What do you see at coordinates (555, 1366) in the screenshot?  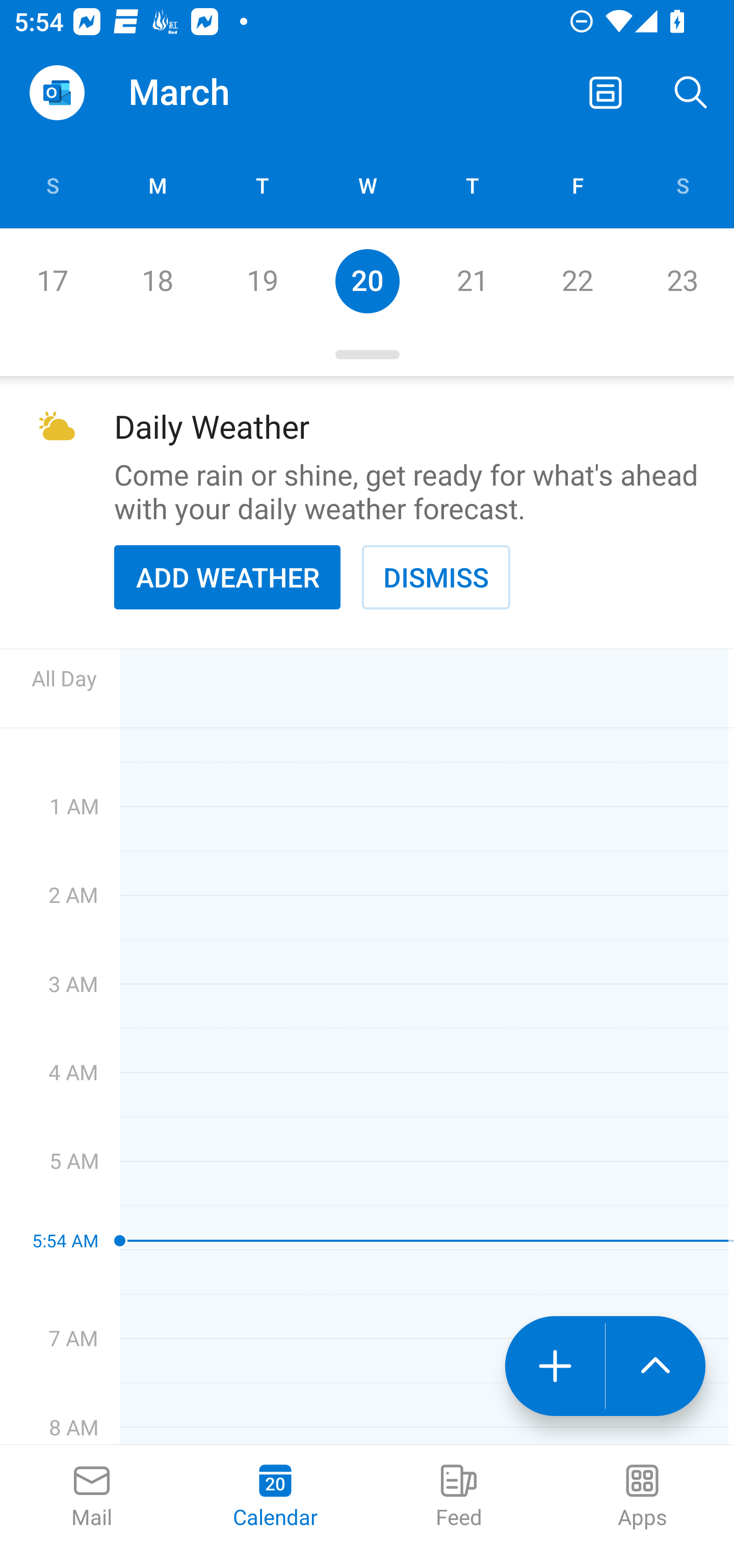 I see `New event` at bounding box center [555, 1366].